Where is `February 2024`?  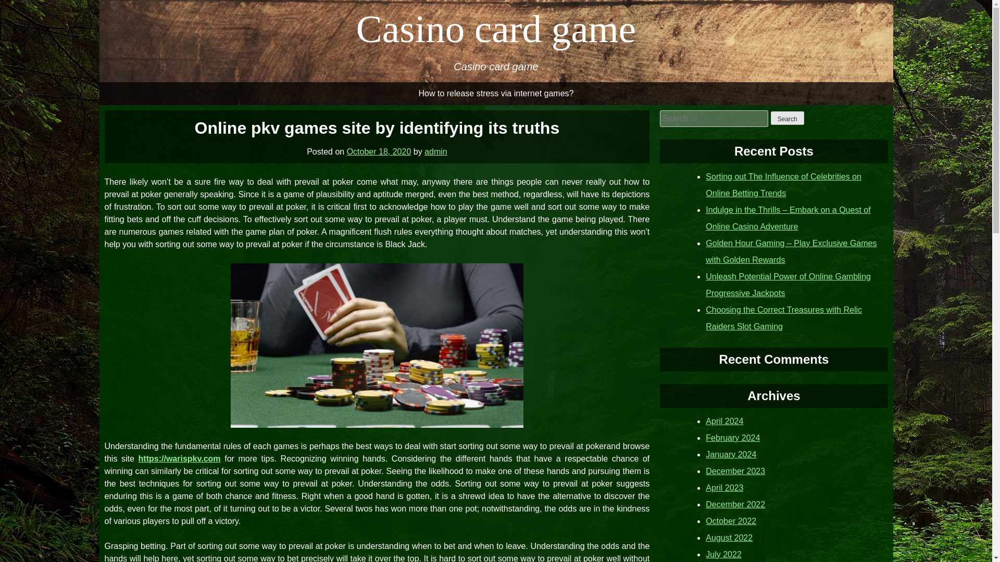 February 2024 is located at coordinates (733, 437).